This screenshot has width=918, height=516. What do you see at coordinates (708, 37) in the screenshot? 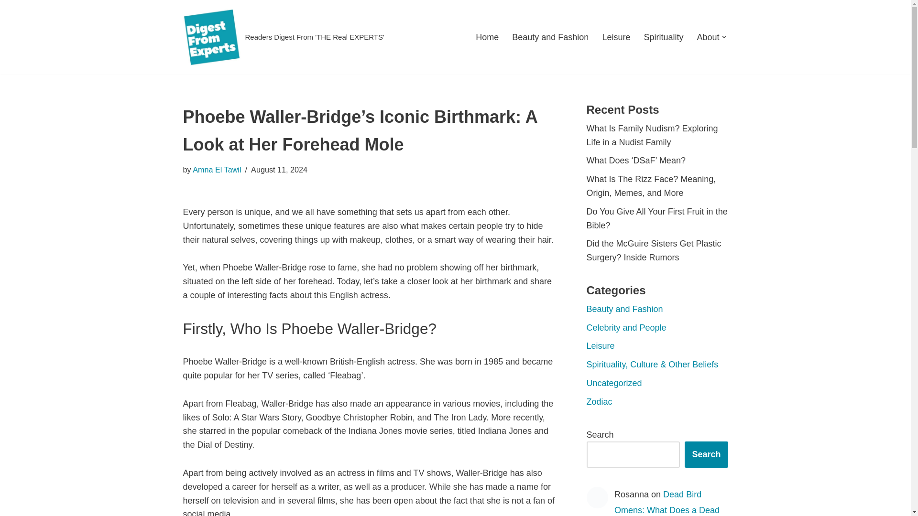
I see `About` at bounding box center [708, 37].